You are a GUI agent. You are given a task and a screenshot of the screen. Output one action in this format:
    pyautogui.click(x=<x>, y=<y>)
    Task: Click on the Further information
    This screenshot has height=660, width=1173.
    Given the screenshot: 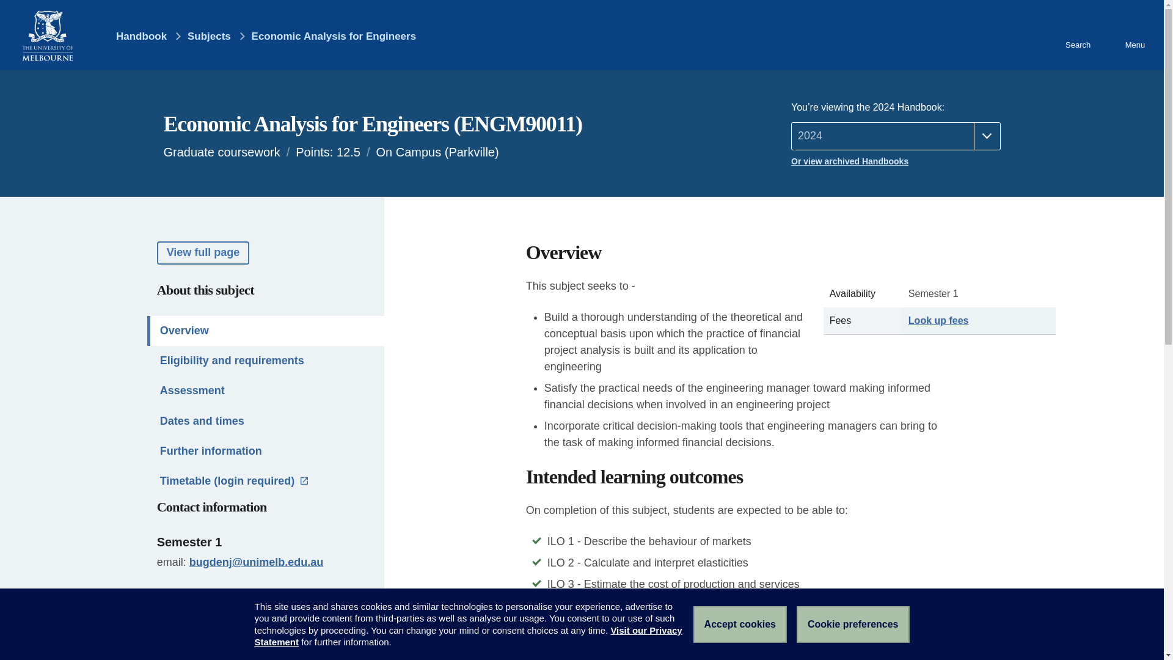 What is the action you would take?
    pyautogui.click(x=266, y=451)
    